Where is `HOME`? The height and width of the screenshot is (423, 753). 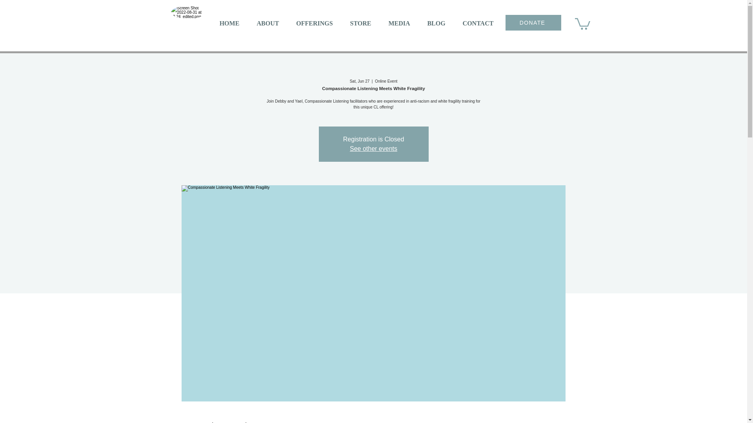 HOME is located at coordinates (229, 23).